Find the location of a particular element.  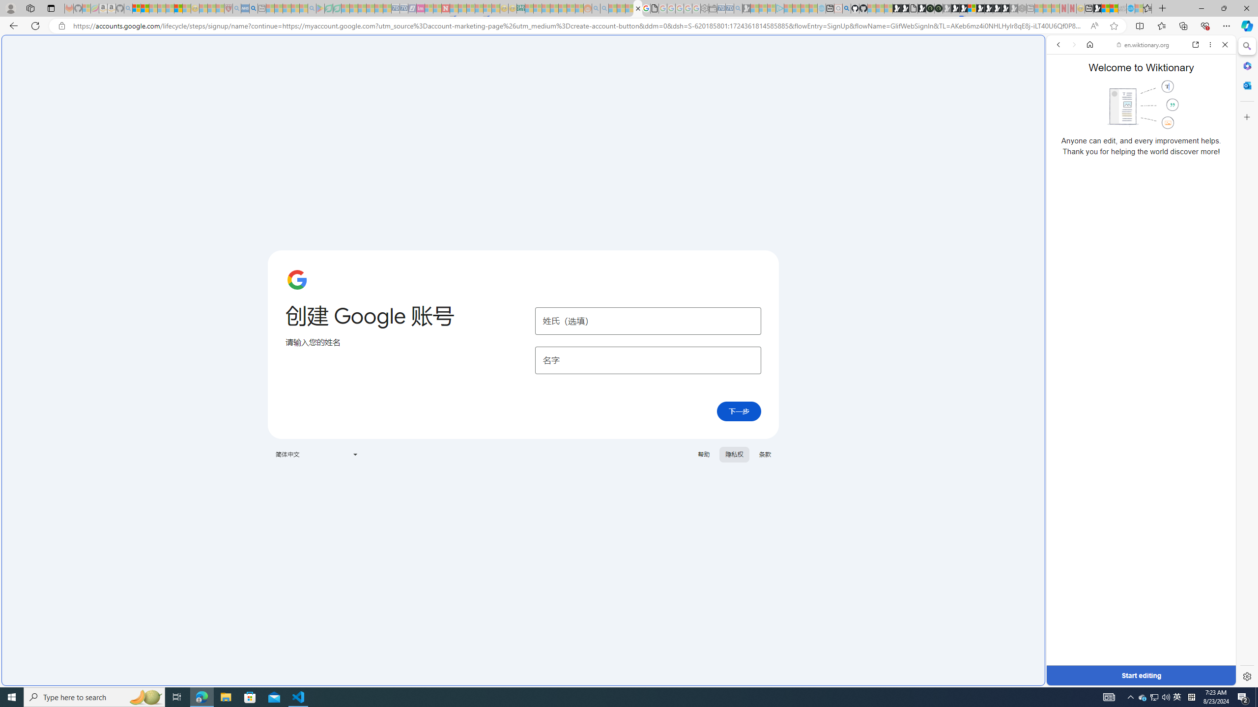

utah sues federal government - Search is located at coordinates (797, 336).